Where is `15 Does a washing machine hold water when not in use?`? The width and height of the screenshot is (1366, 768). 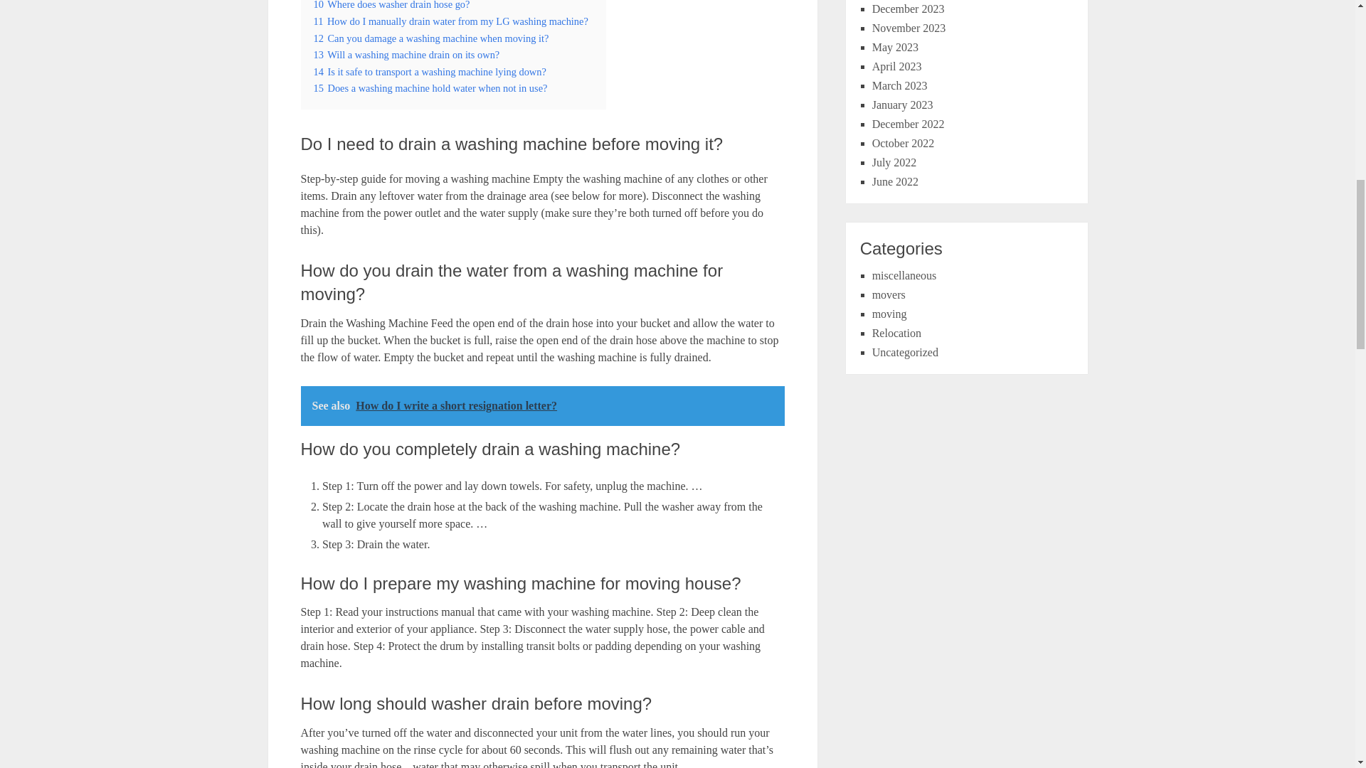
15 Does a washing machine hold water when not in use? is located at coordinates (430, 87).